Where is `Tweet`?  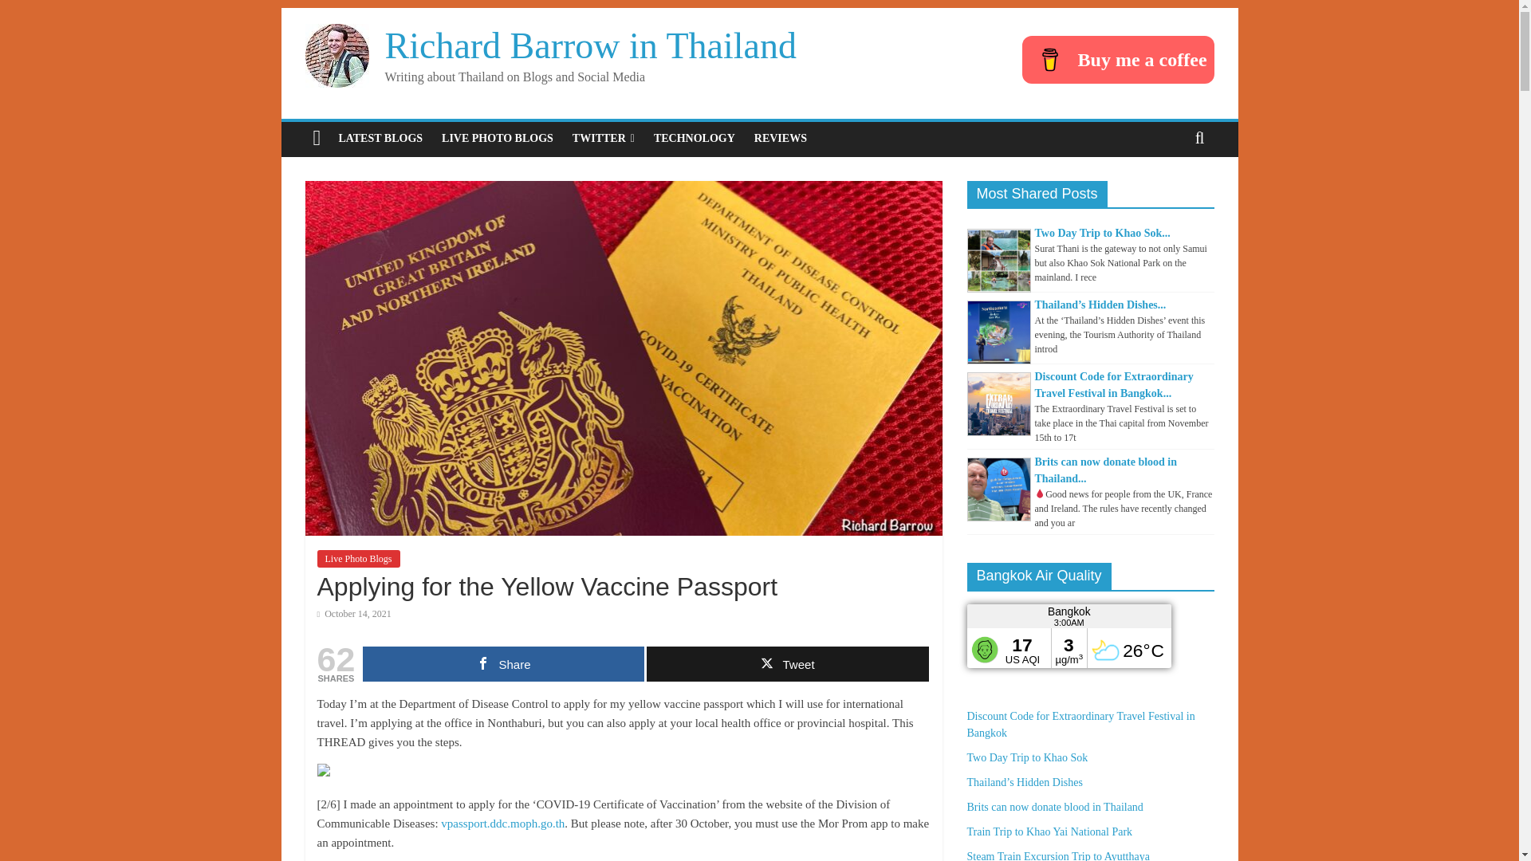
Tweet is located at coordinates (786, 664).